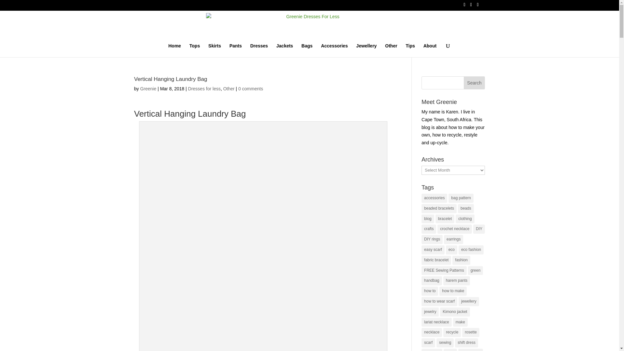 This screenshot has width=624, height=351. Describe the element at coordinates (229, 88) in the screenshot. I see `Other` at that location.